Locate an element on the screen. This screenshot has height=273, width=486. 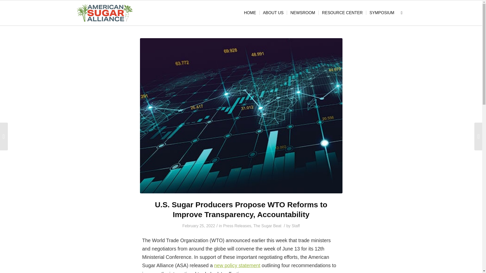
Press Releases is located at coordinates (237, 225).